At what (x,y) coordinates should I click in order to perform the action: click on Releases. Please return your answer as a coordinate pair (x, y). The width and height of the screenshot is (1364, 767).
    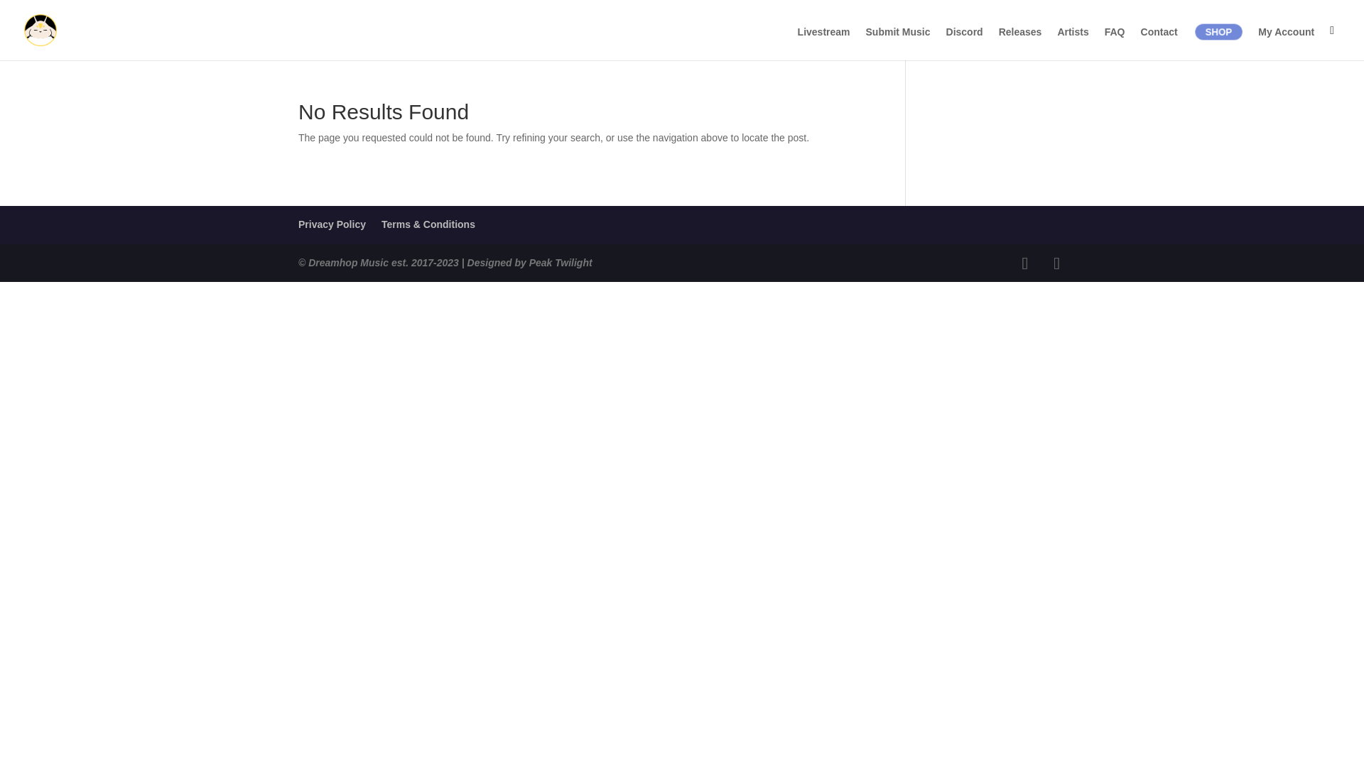
    Looking at the image, I should click on (1020, 43).